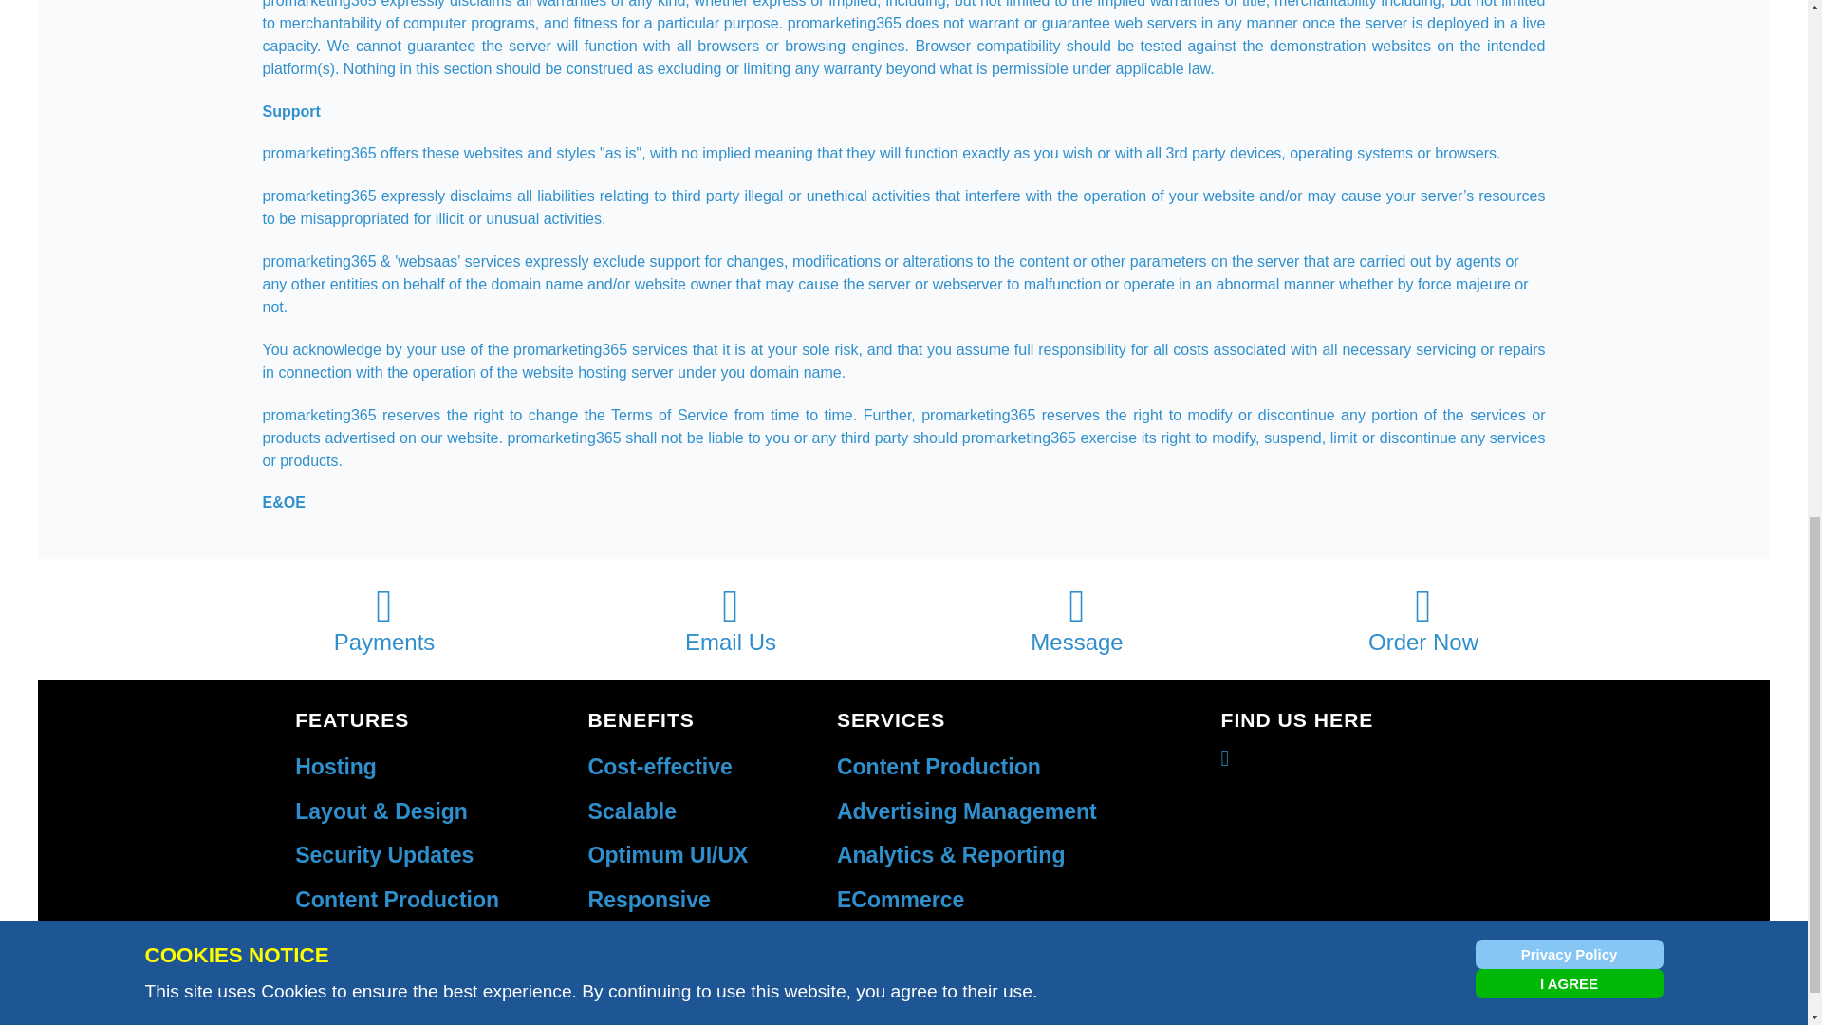 This screenshot has height=1025, width=1822. What do you see at coordinates (632, 811) in the screenshot?
I see `Scalable` at bounding box center [632, 811].